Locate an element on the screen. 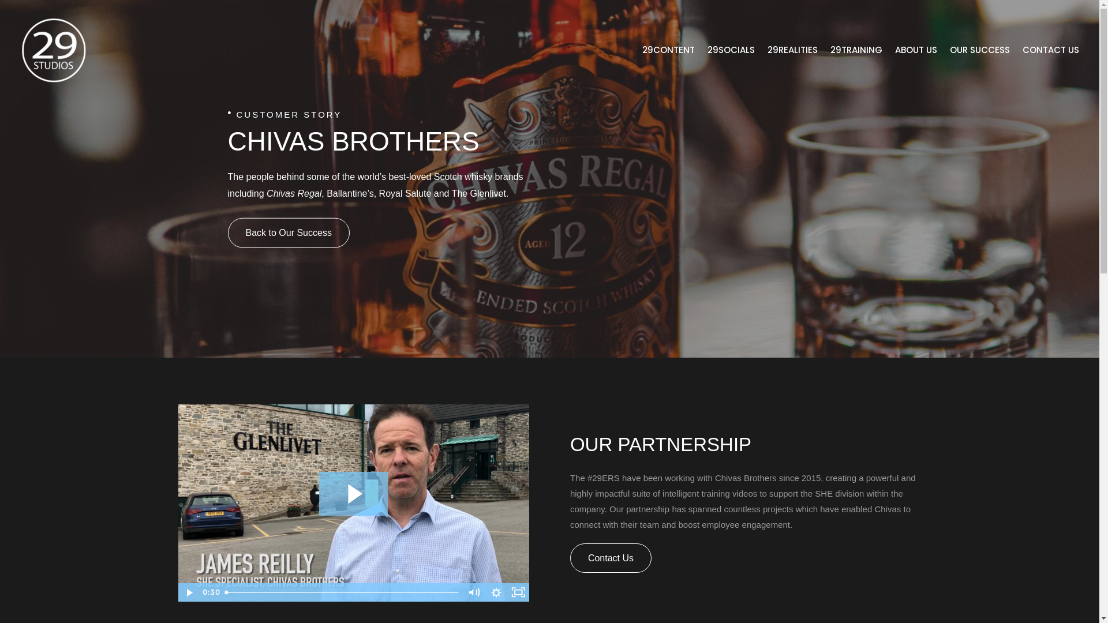 This screenshot has width=1108, height=623. Mute is located at coordinates (474, 592).